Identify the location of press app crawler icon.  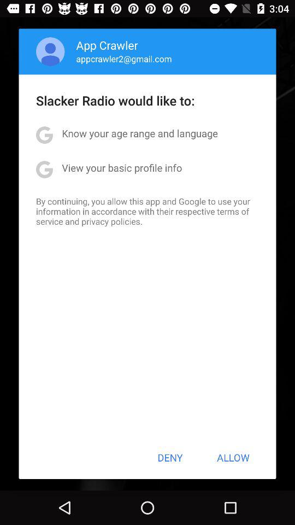
(107, 45).